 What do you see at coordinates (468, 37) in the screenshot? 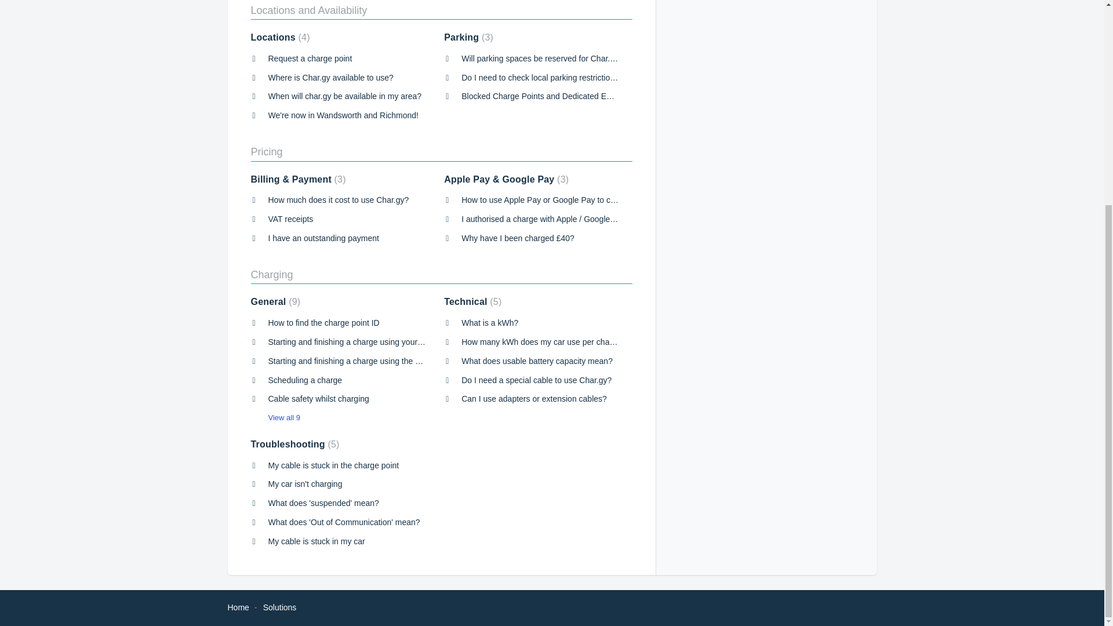
I see `Parking 3` at bounding box center [468, 37].